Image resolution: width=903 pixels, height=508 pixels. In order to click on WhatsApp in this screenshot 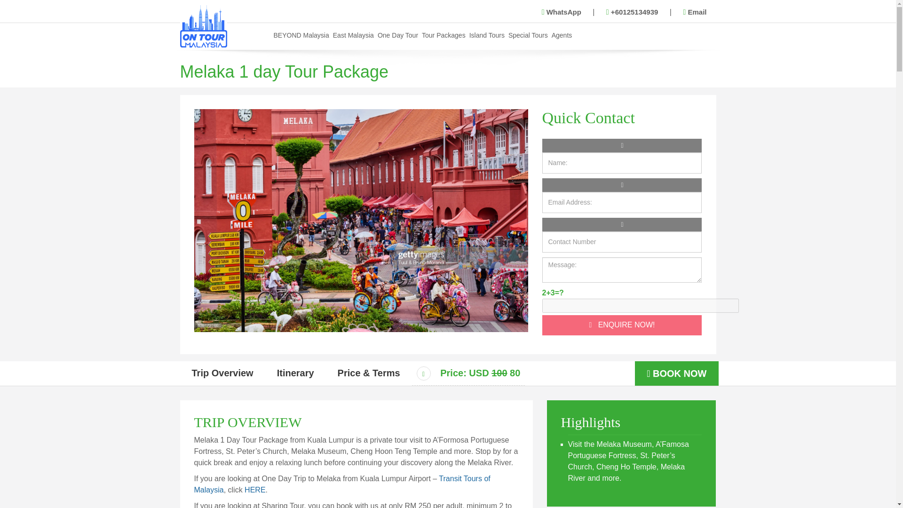, I will do `click(562, 12)`.